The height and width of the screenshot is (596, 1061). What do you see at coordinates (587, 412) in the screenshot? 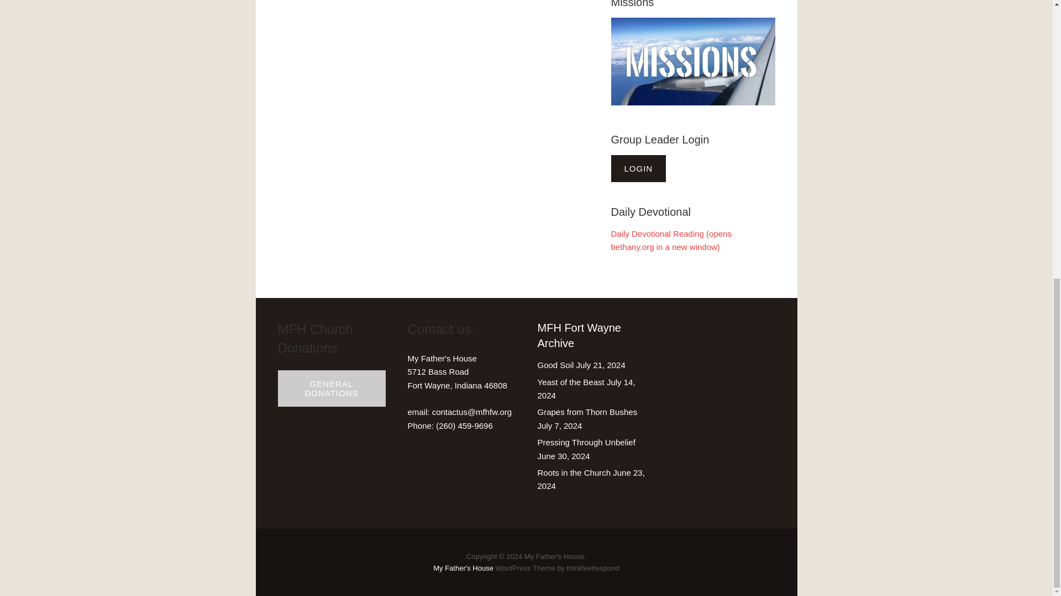
I see `Grapes from Thorn Bushes` at bounding box center [587, 412].